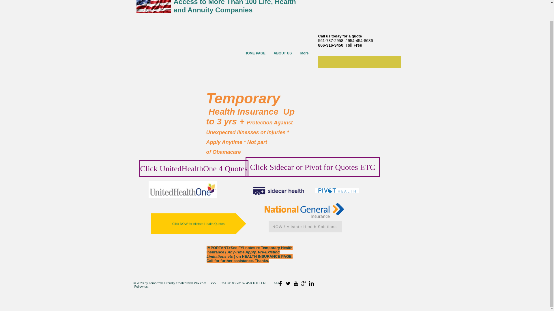 This screenshot has width=554, height=311. I want to click on HOME PAGE, so click(254, 54).